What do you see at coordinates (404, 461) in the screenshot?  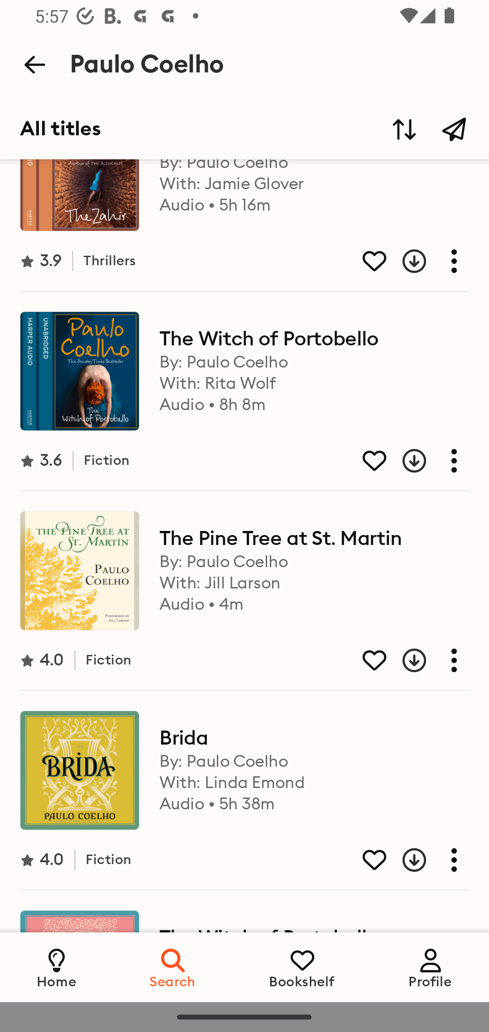 I see `Download` at bounding box center [404, 461].